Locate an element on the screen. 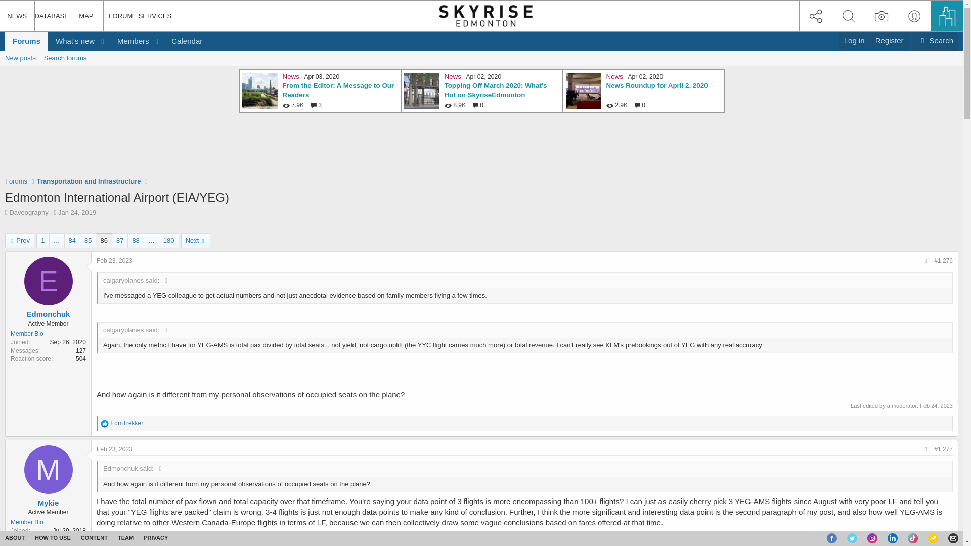  Daveography is located at coordinates (77, 212).